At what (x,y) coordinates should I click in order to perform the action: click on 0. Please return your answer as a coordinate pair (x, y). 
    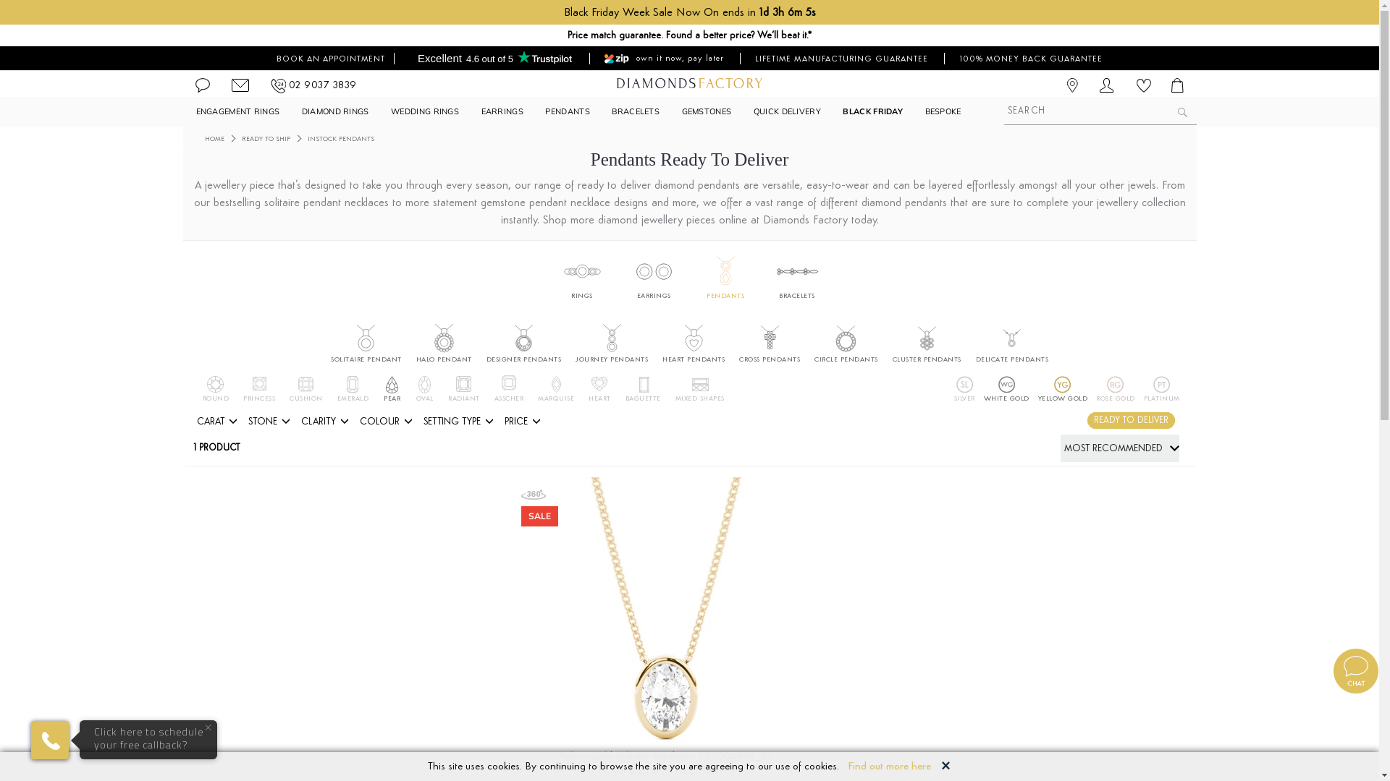
    Looking at the image, I should click on (1144, 88).